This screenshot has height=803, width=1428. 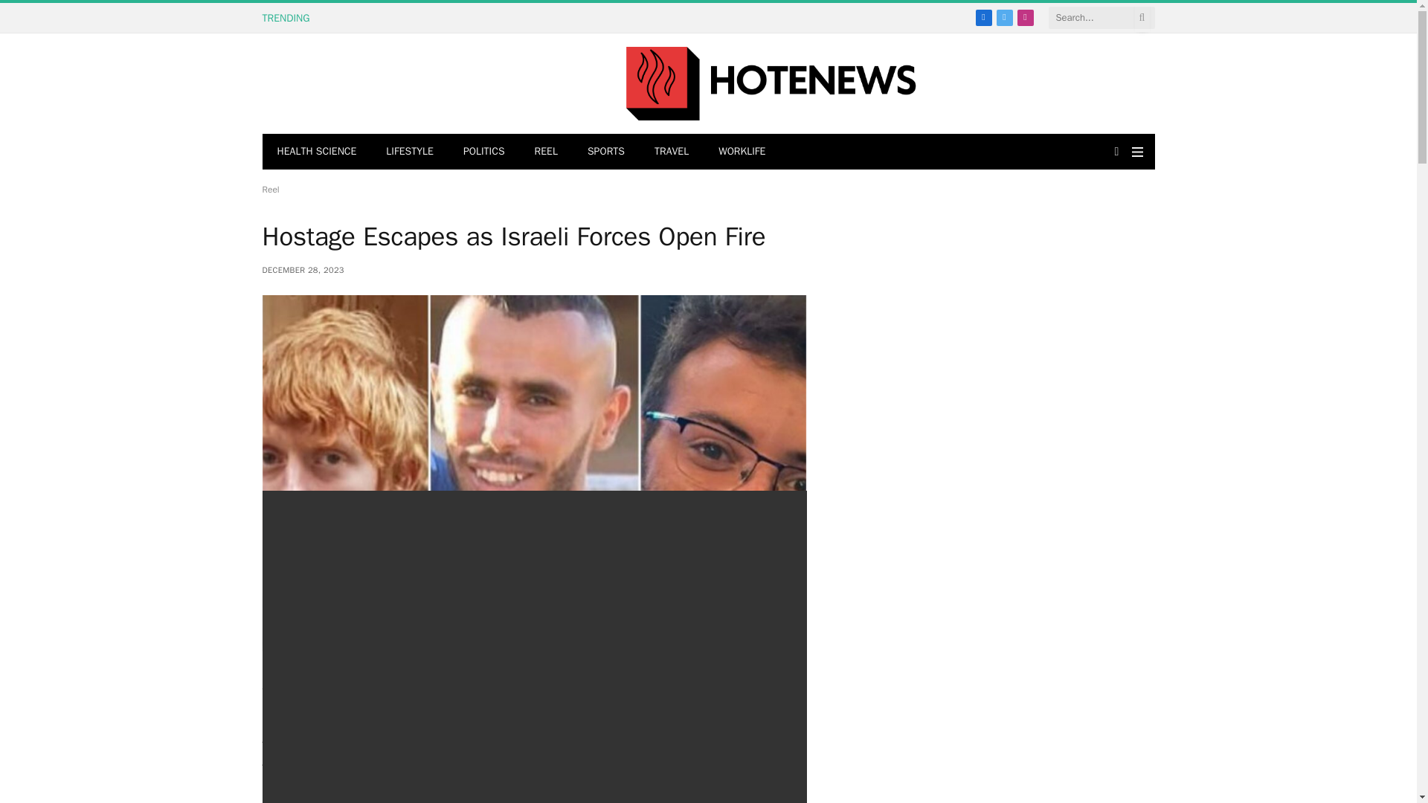 What do you see at coordinates (316, 152) in the screenshot?
I see `HEALTH SCIENCE` at bounding box center [316, 152].